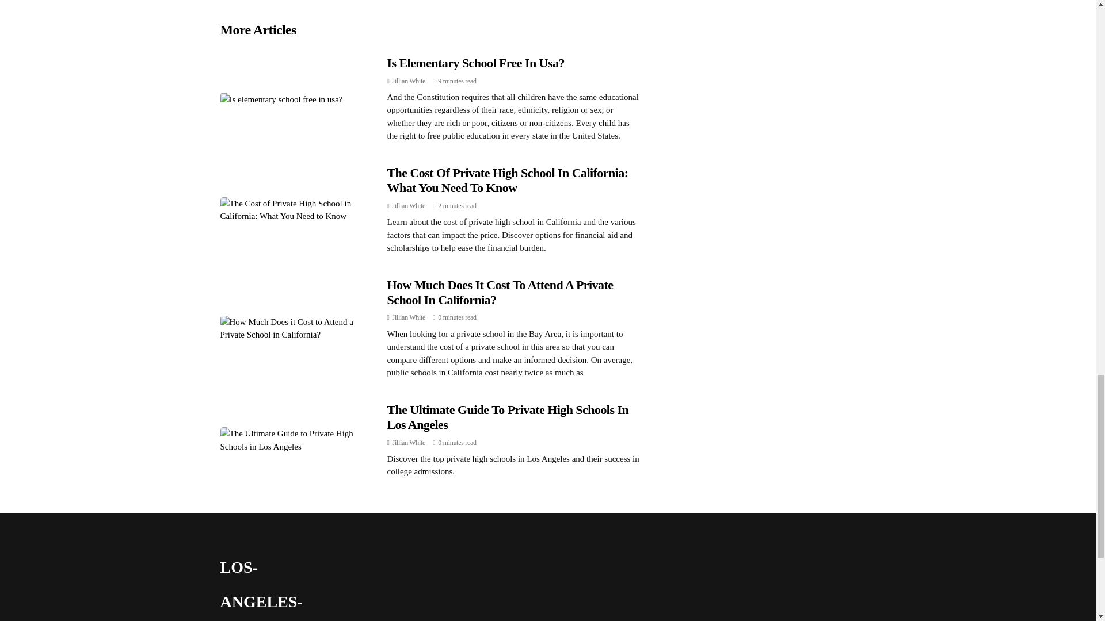 The width and height of the screenshot is (1105, 621). Describe the element at coordinates (409, 80) in the screenshot. I see `Posts by Jillian White` at that location.